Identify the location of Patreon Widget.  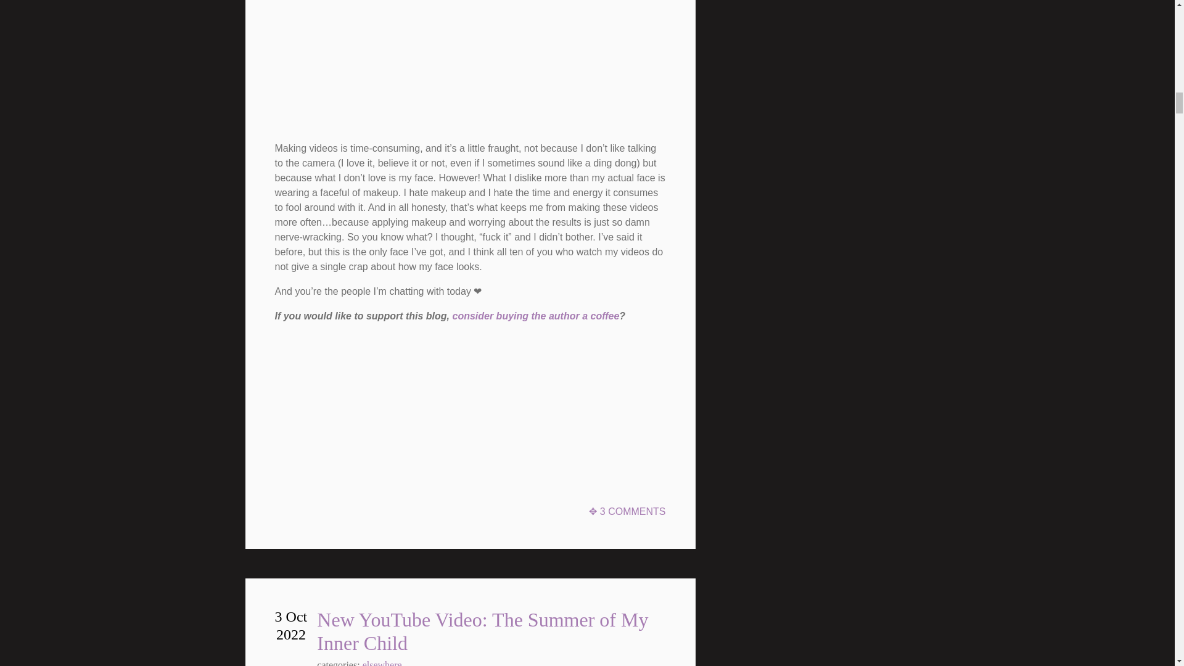
(368, 405).